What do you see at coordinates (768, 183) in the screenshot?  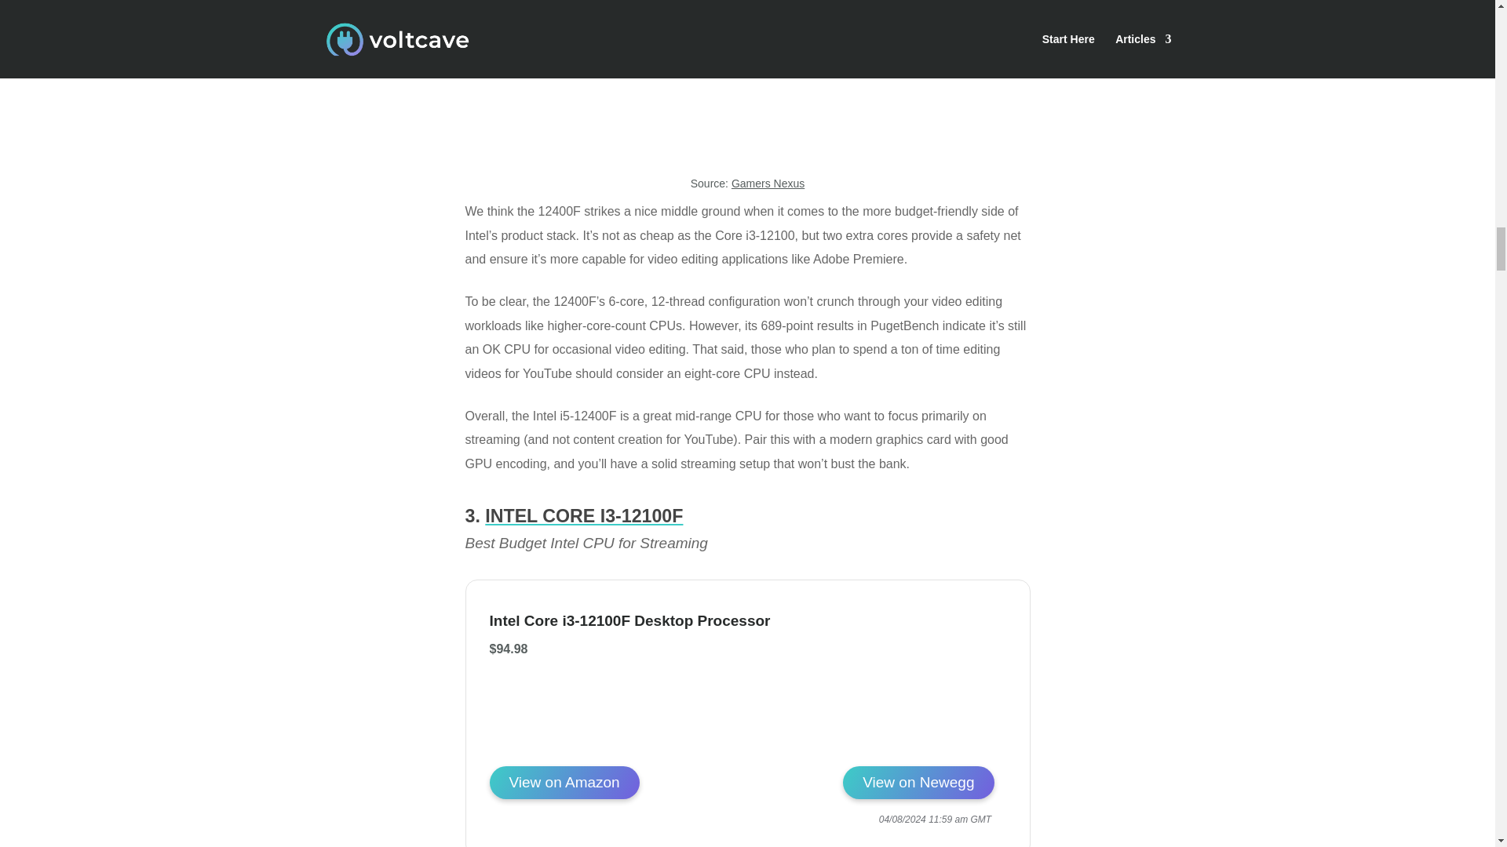 I see `Gamers Nexus` at bounding box center [768, 183].